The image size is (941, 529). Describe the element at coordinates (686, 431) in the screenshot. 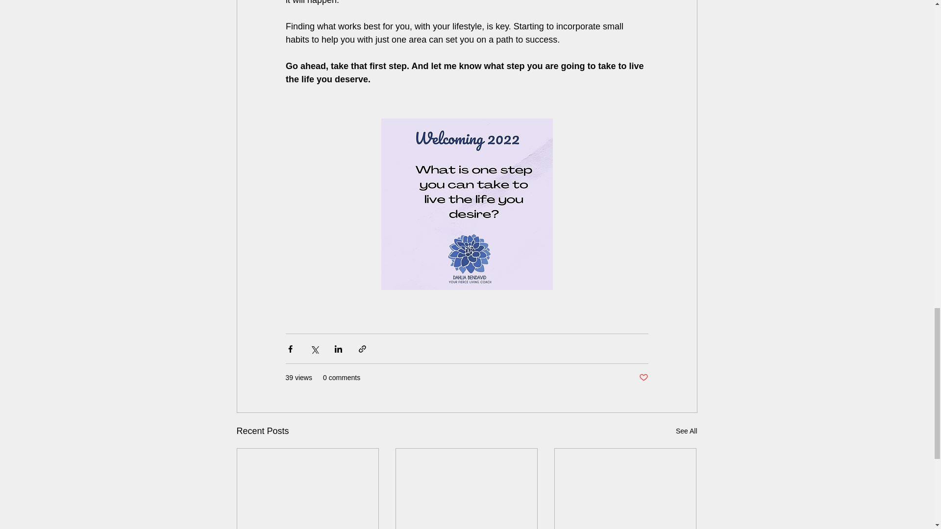

I see `See All` at that location.